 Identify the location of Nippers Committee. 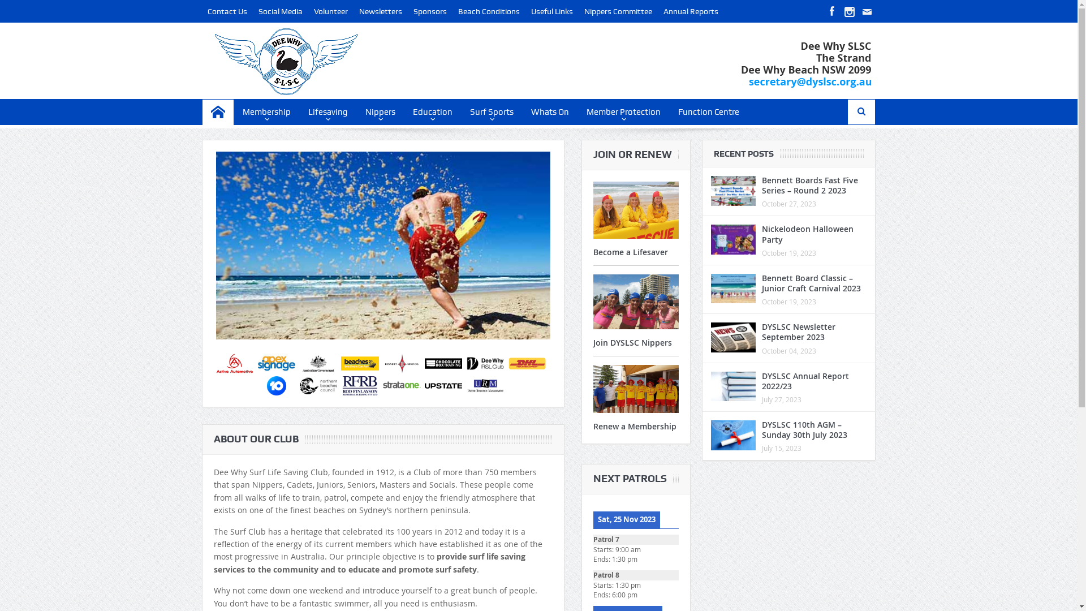
(618, 11).